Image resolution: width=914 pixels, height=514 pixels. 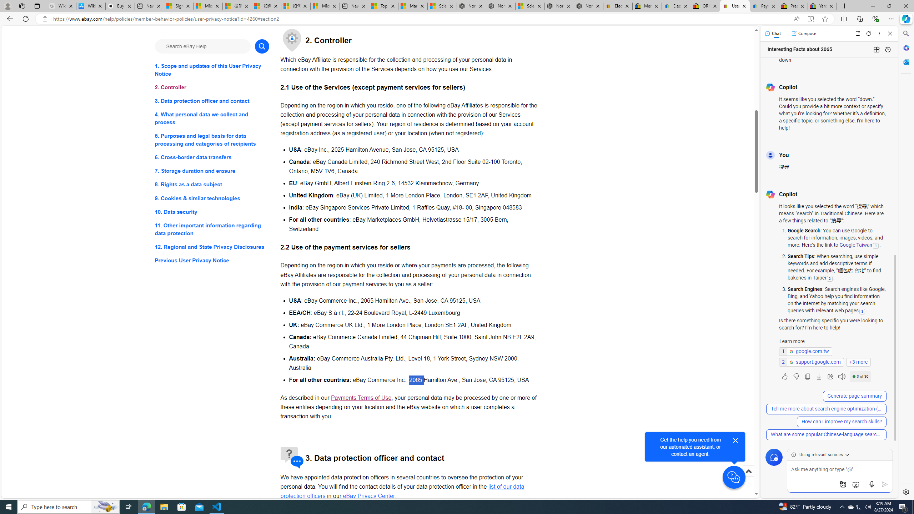 I want to click on Search eBay Help..., so click(x=202, y=46).